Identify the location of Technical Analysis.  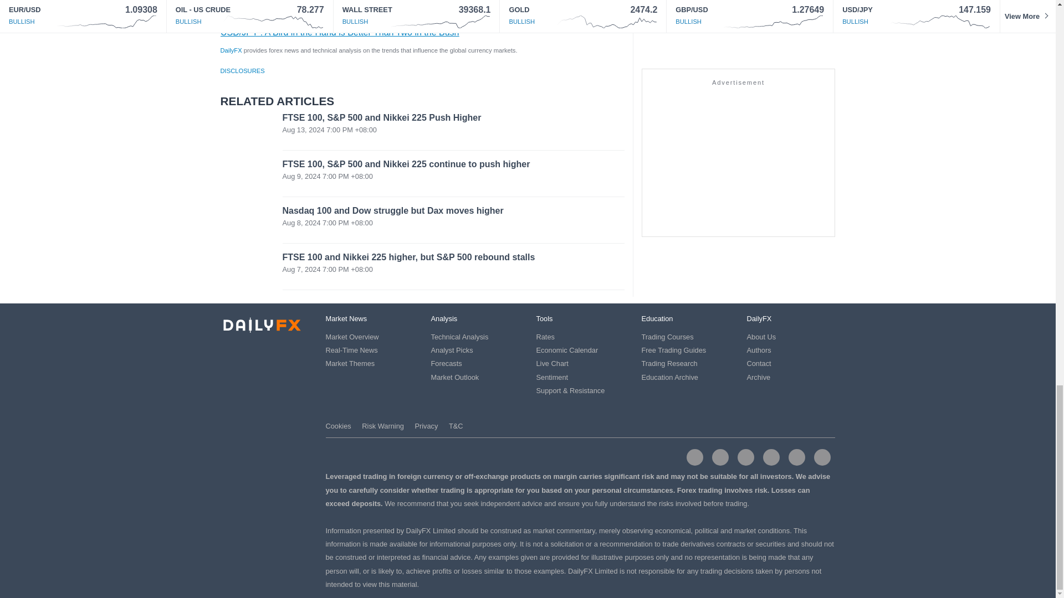
(459, 337).